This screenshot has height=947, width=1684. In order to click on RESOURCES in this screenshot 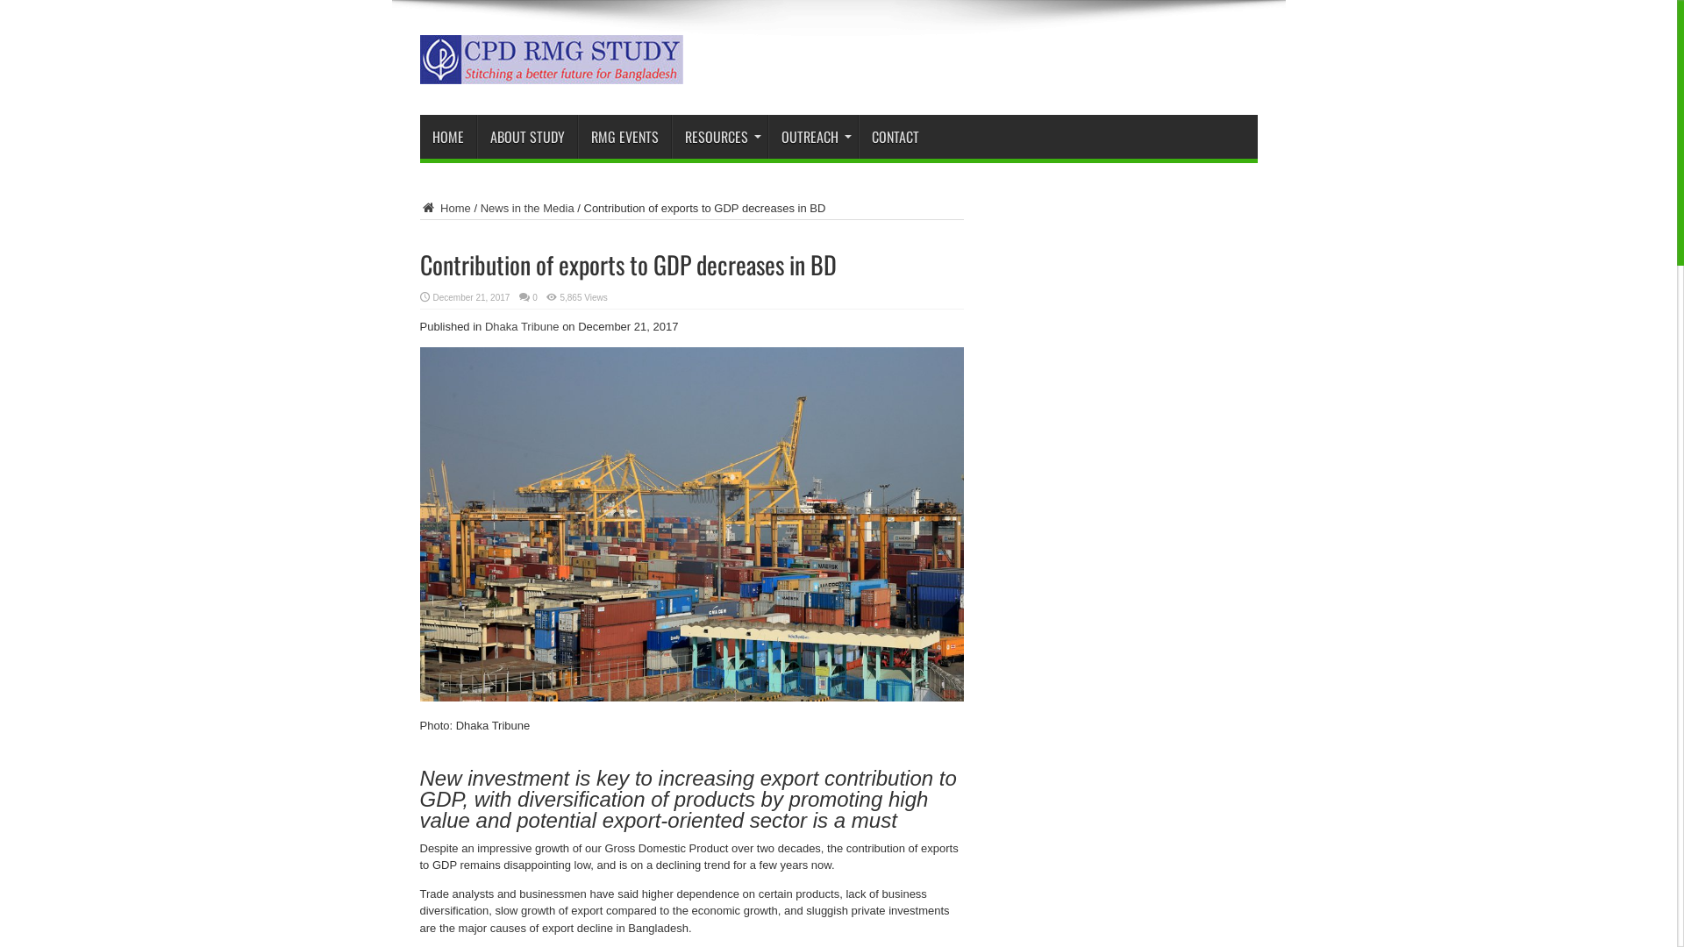, I will do `click(719, 137)`.